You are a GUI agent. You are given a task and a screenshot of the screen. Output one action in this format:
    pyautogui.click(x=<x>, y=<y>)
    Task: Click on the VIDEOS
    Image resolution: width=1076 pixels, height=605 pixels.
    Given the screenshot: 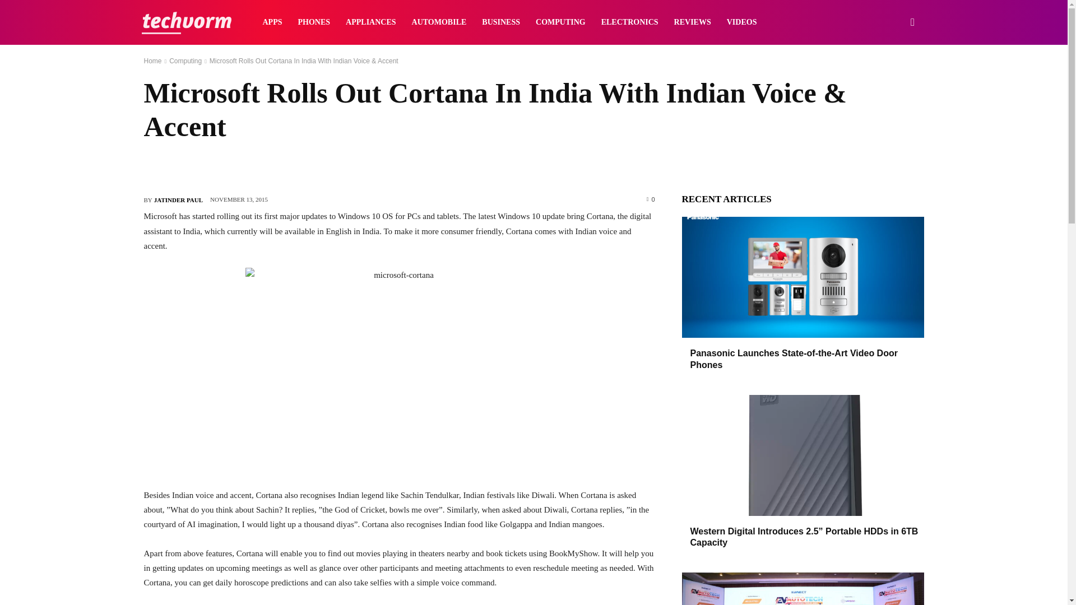 What is the action you would take?
    pyautogui.click(x=742, y=22)
    